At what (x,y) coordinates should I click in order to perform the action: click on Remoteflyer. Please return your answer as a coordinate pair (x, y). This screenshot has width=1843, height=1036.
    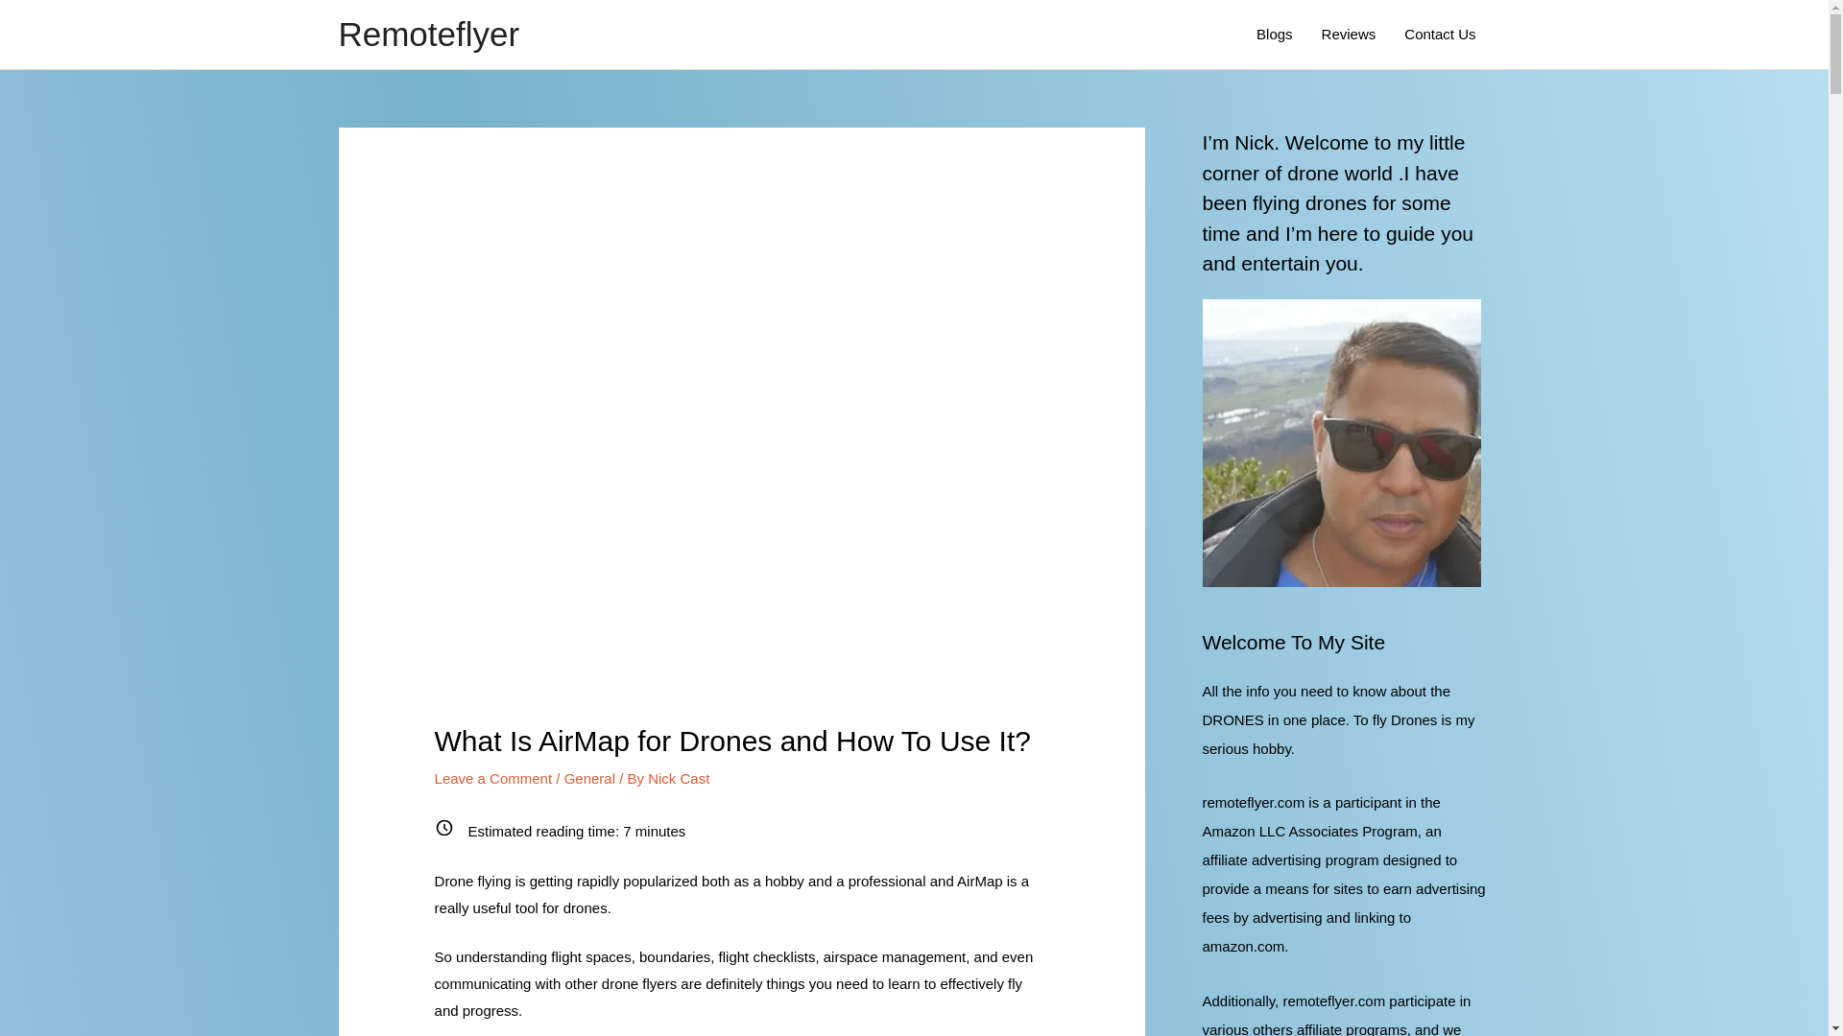
    Looking at the image, I should click on (428, 35).